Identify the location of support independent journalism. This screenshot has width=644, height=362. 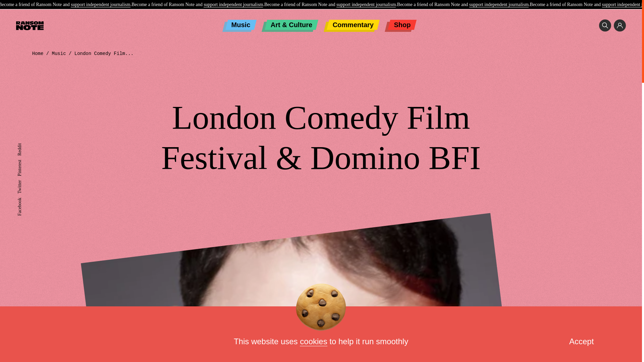
(366, 5).